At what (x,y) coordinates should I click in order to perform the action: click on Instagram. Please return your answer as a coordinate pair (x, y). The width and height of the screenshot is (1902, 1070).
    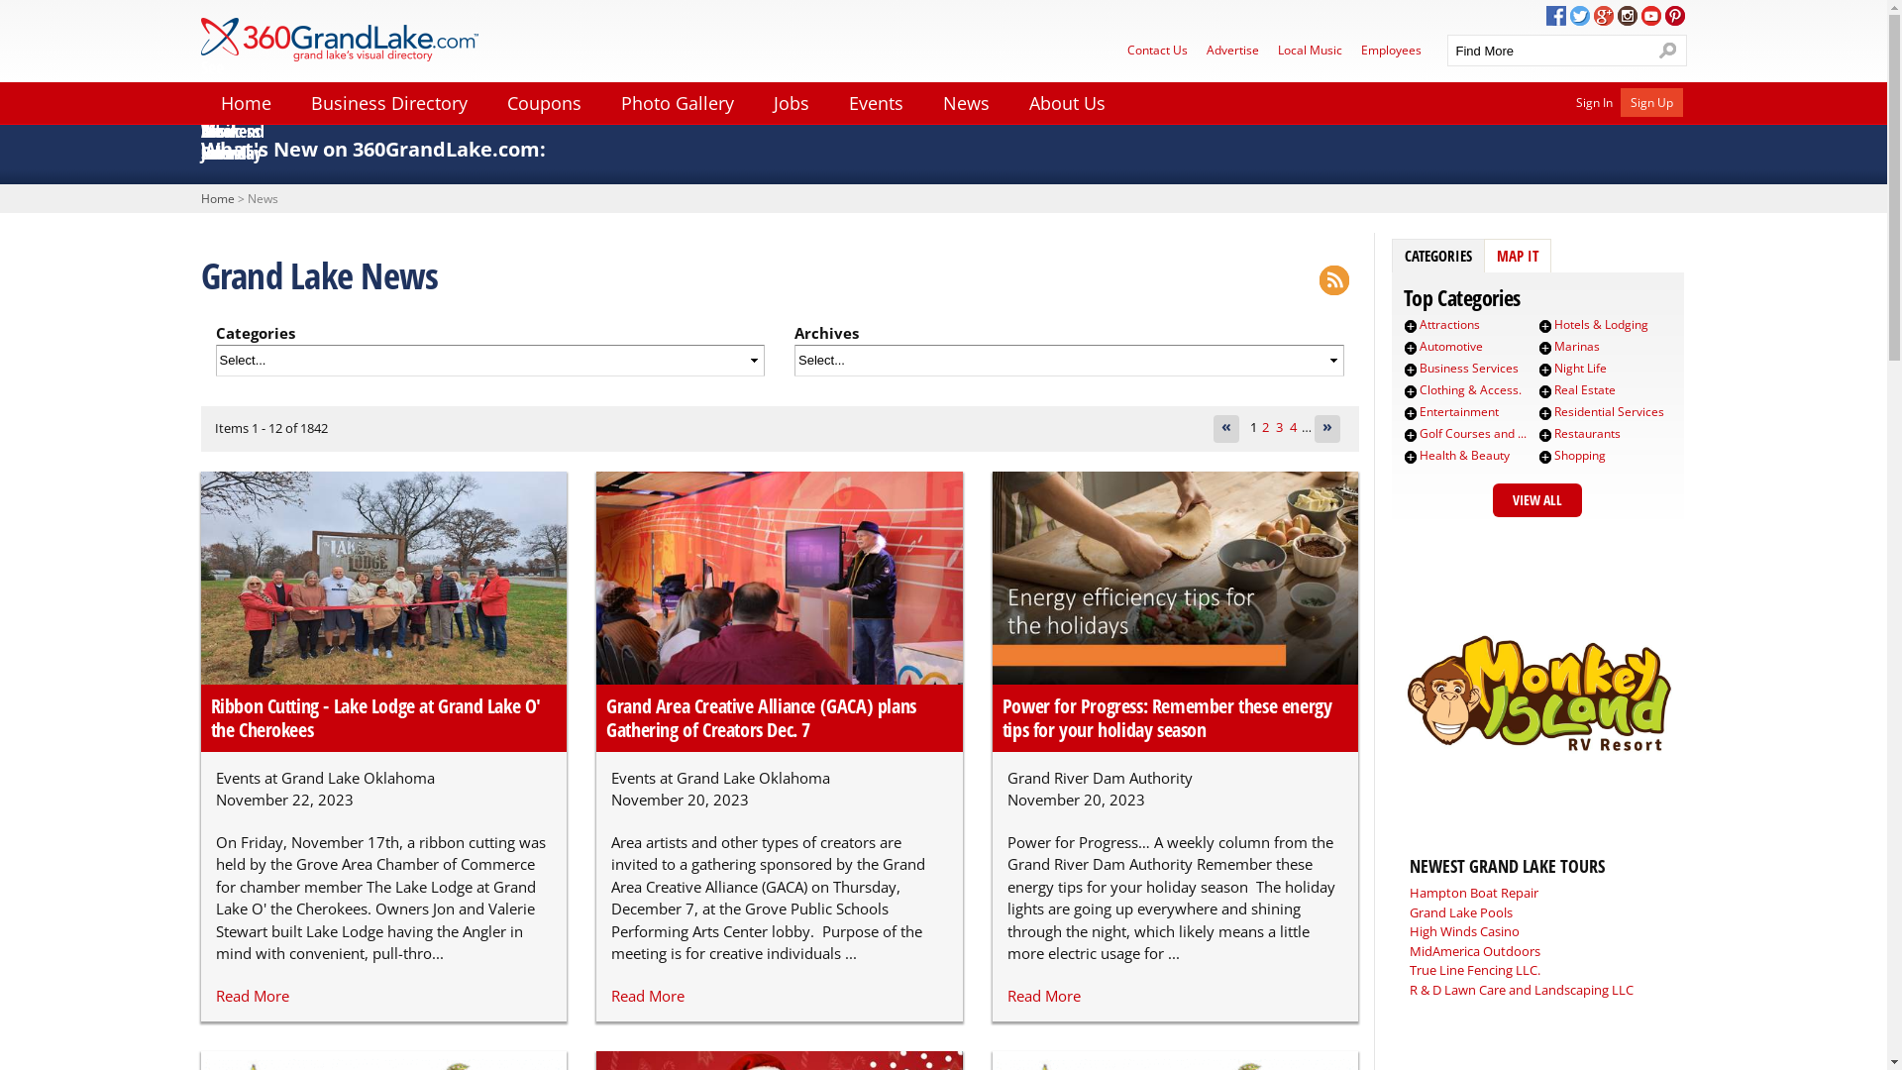
    Looking at the image, I should click on (1627, 16).